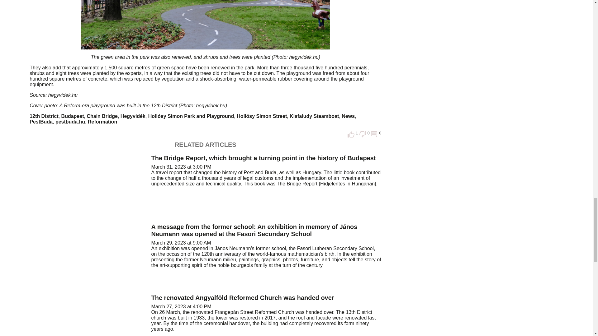 This screenshot has height=336, width=598. I want to click on 0, so click(364, 136).